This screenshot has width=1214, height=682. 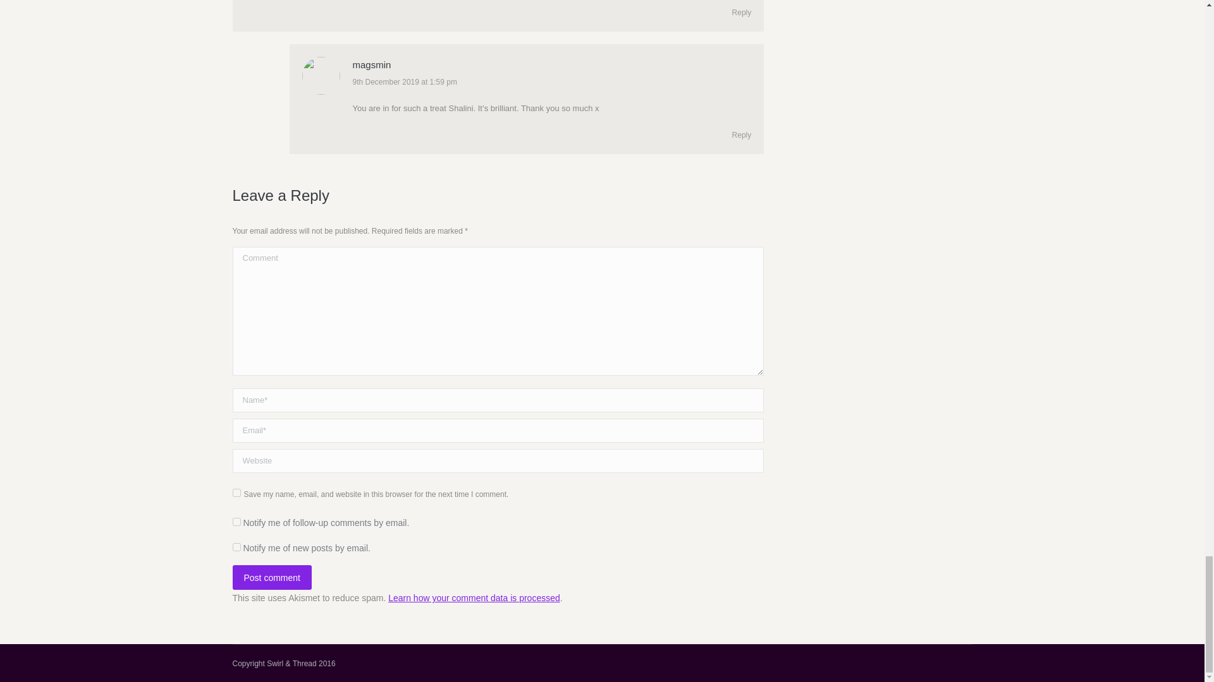 I want to click on yes, so click(x=236, y=493).